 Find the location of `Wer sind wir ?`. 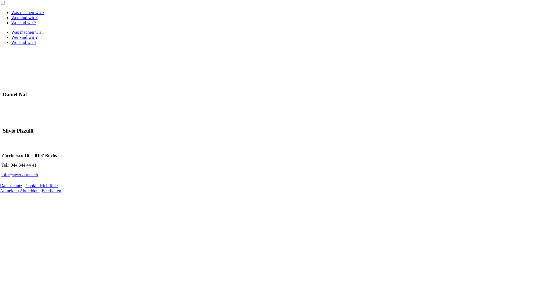

Wer sind wir ? is located at coordinates (24, 17).